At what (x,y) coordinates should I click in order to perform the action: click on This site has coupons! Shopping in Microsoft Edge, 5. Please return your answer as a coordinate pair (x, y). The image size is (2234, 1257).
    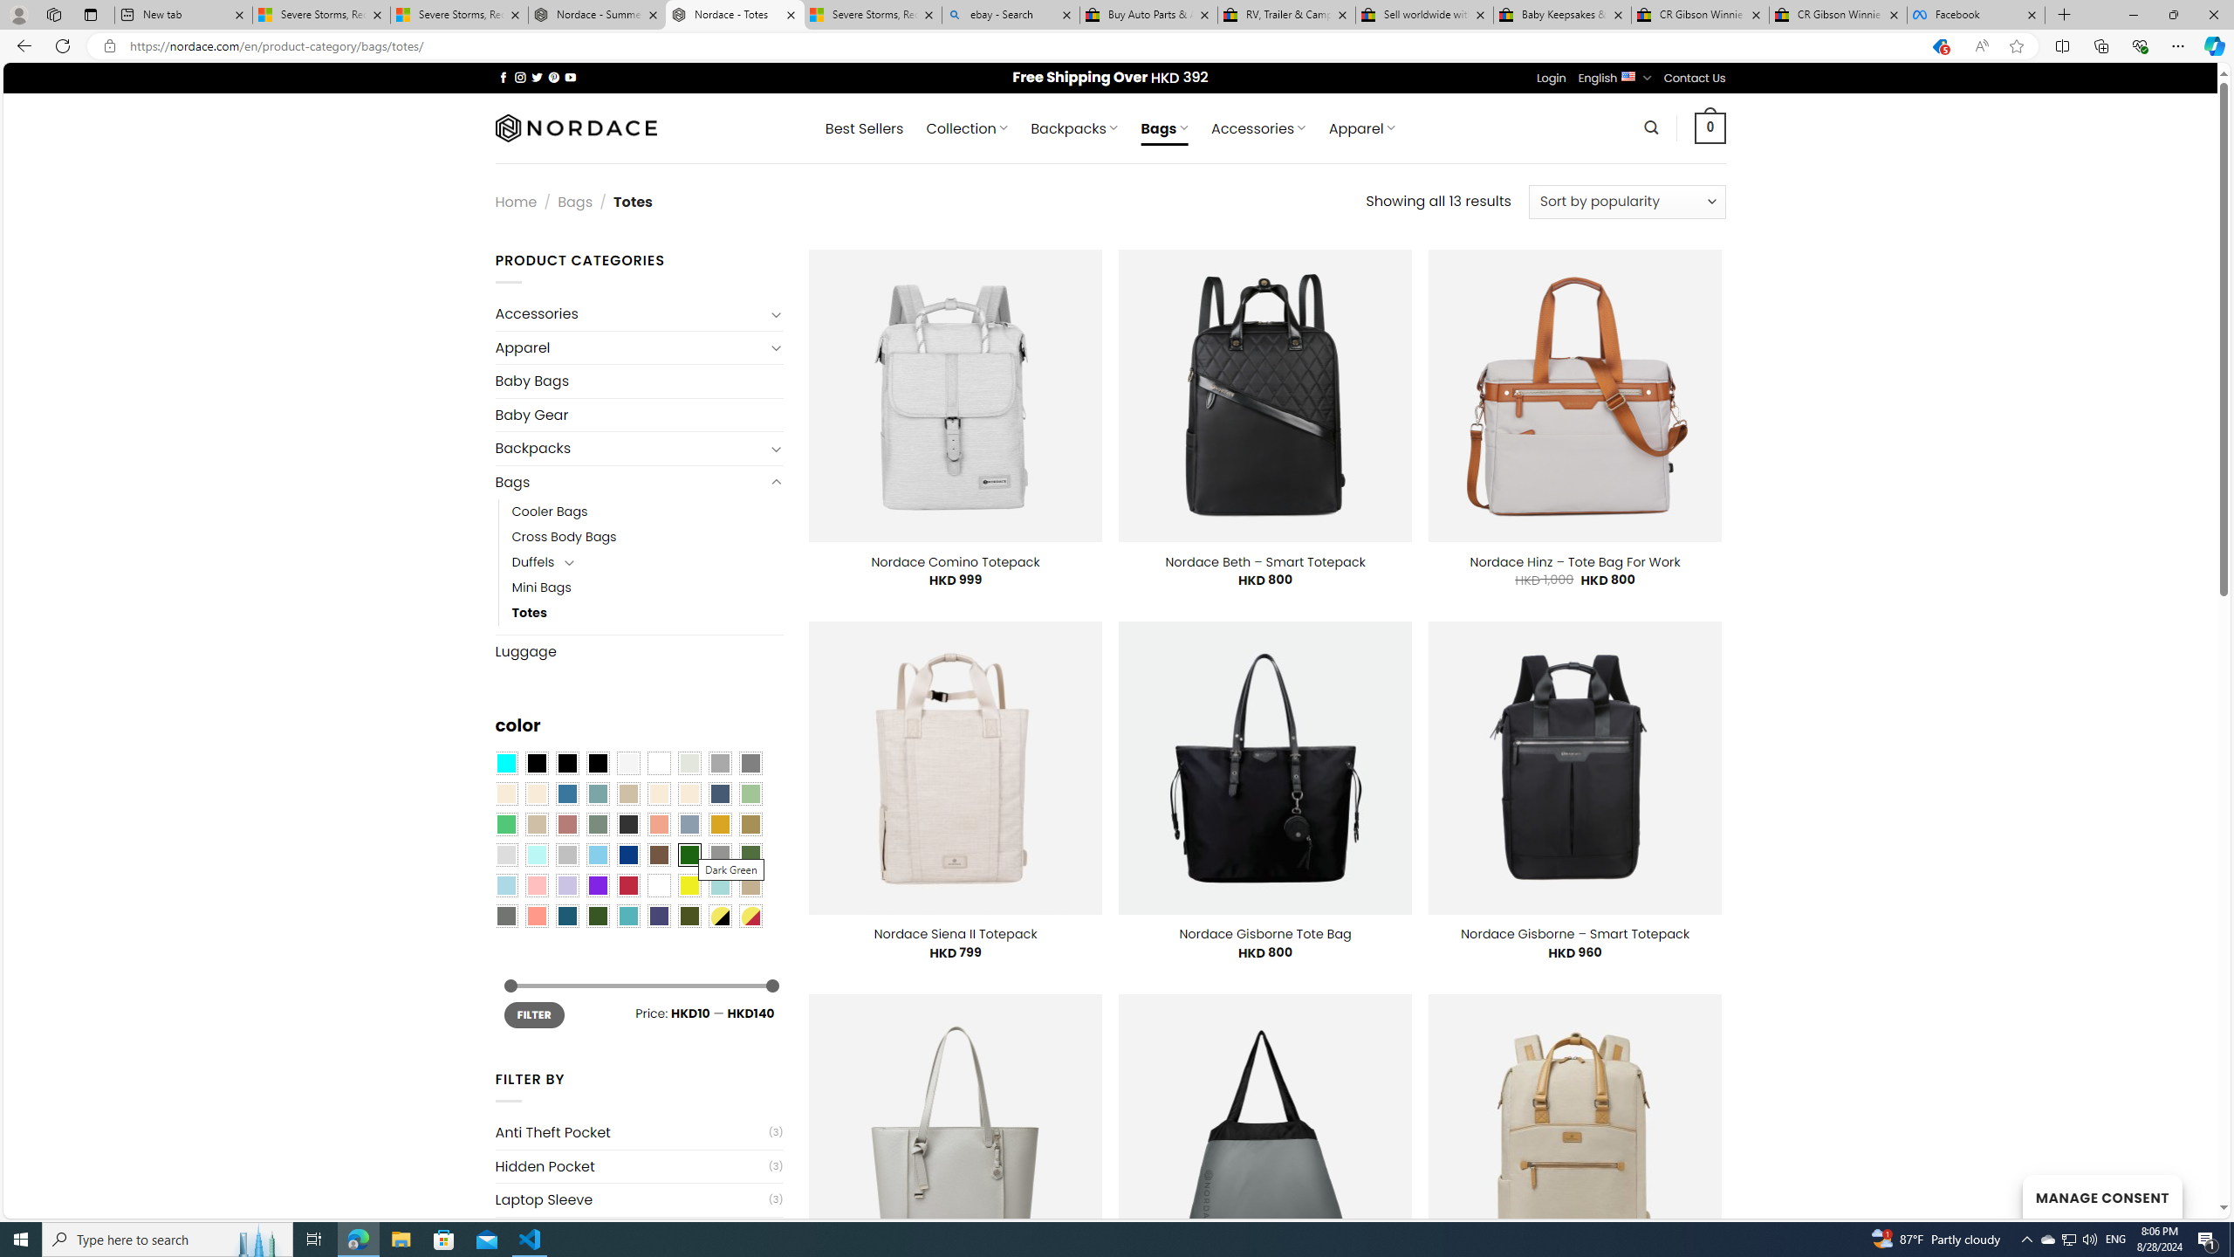
    Looking at the image, I should click on (1939, 46).